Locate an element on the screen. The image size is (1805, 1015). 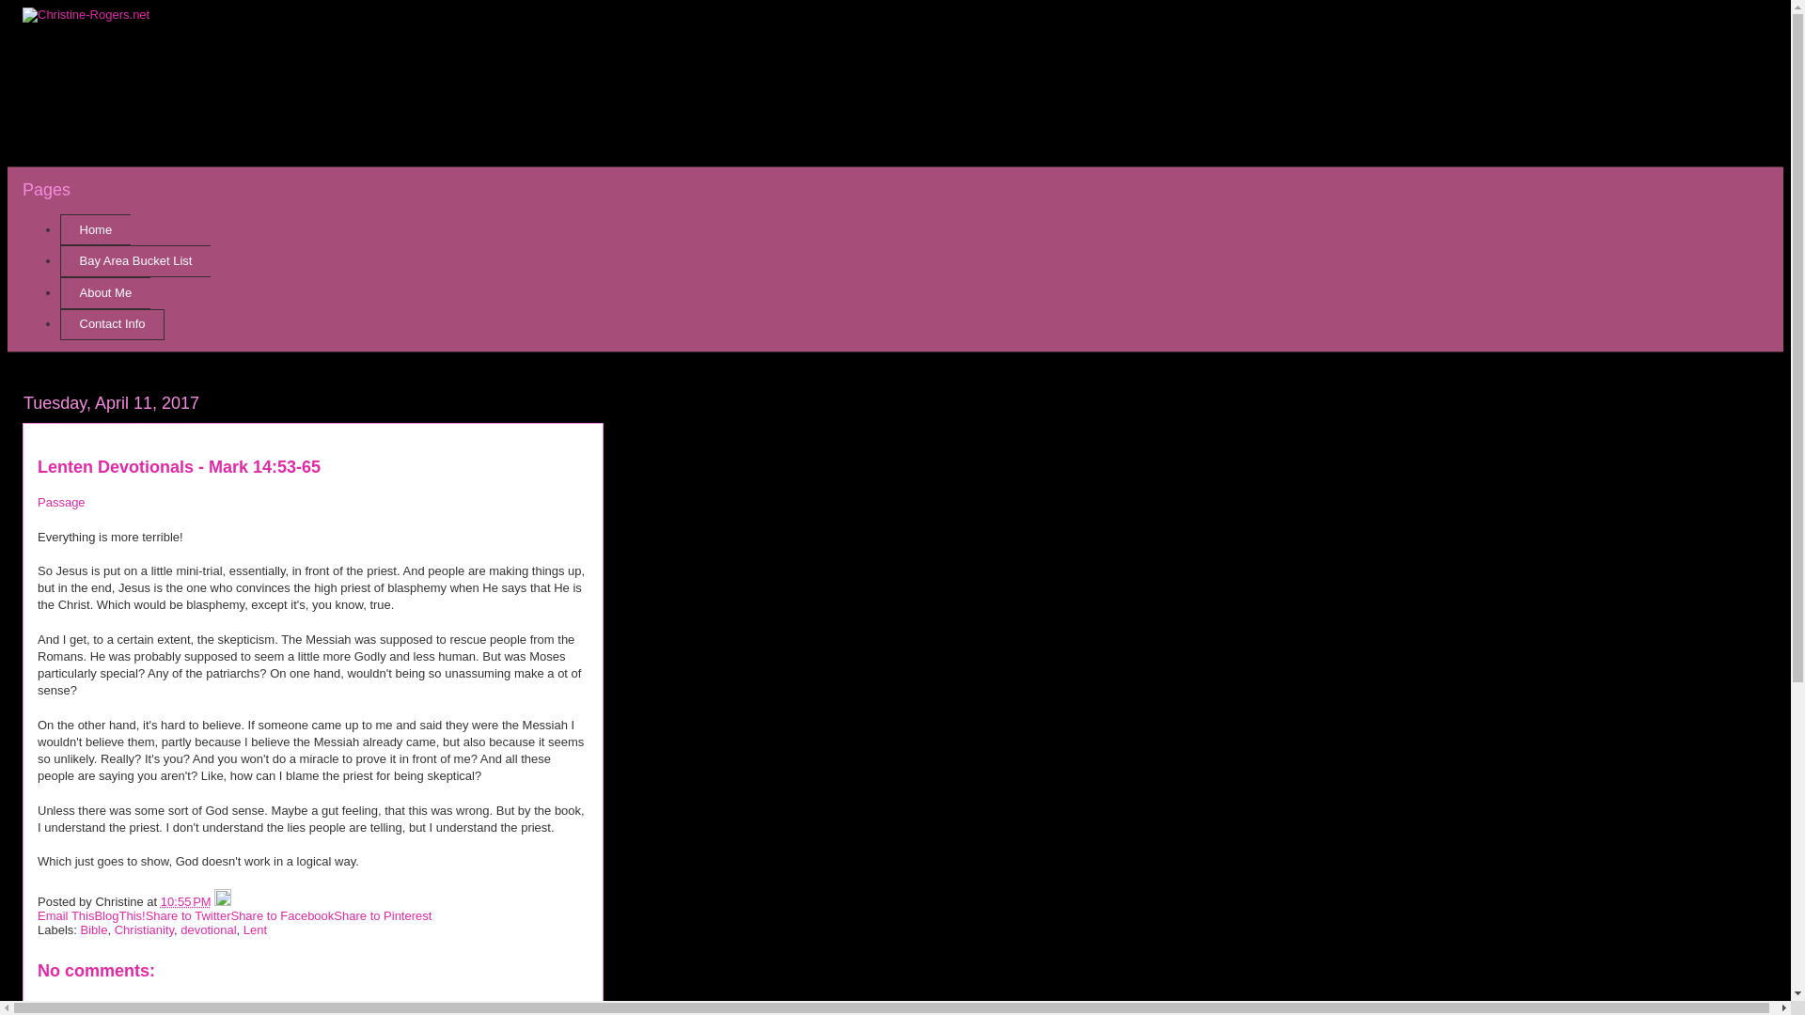
BlogThis! is located at coordinates (118, 915).